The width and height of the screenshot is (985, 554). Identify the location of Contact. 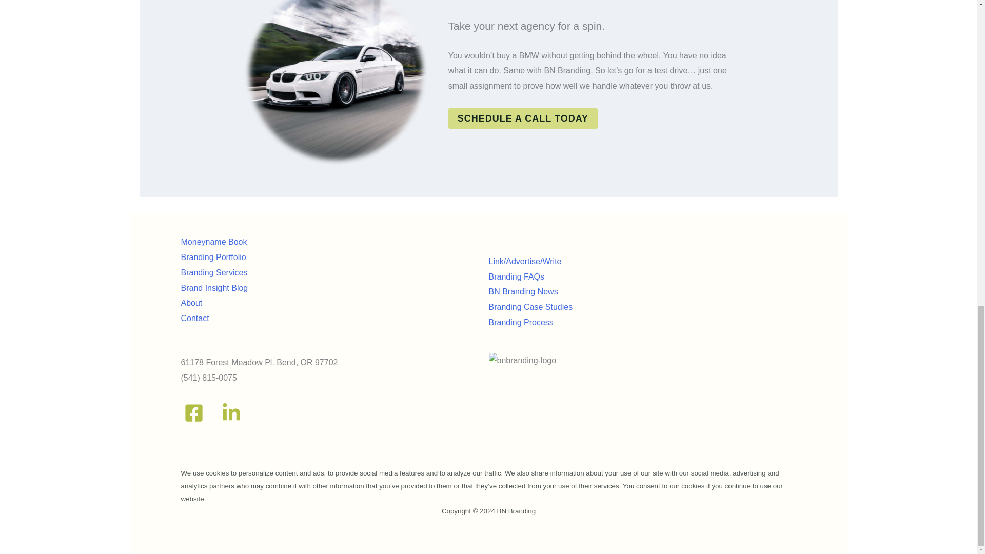
(194, 318).